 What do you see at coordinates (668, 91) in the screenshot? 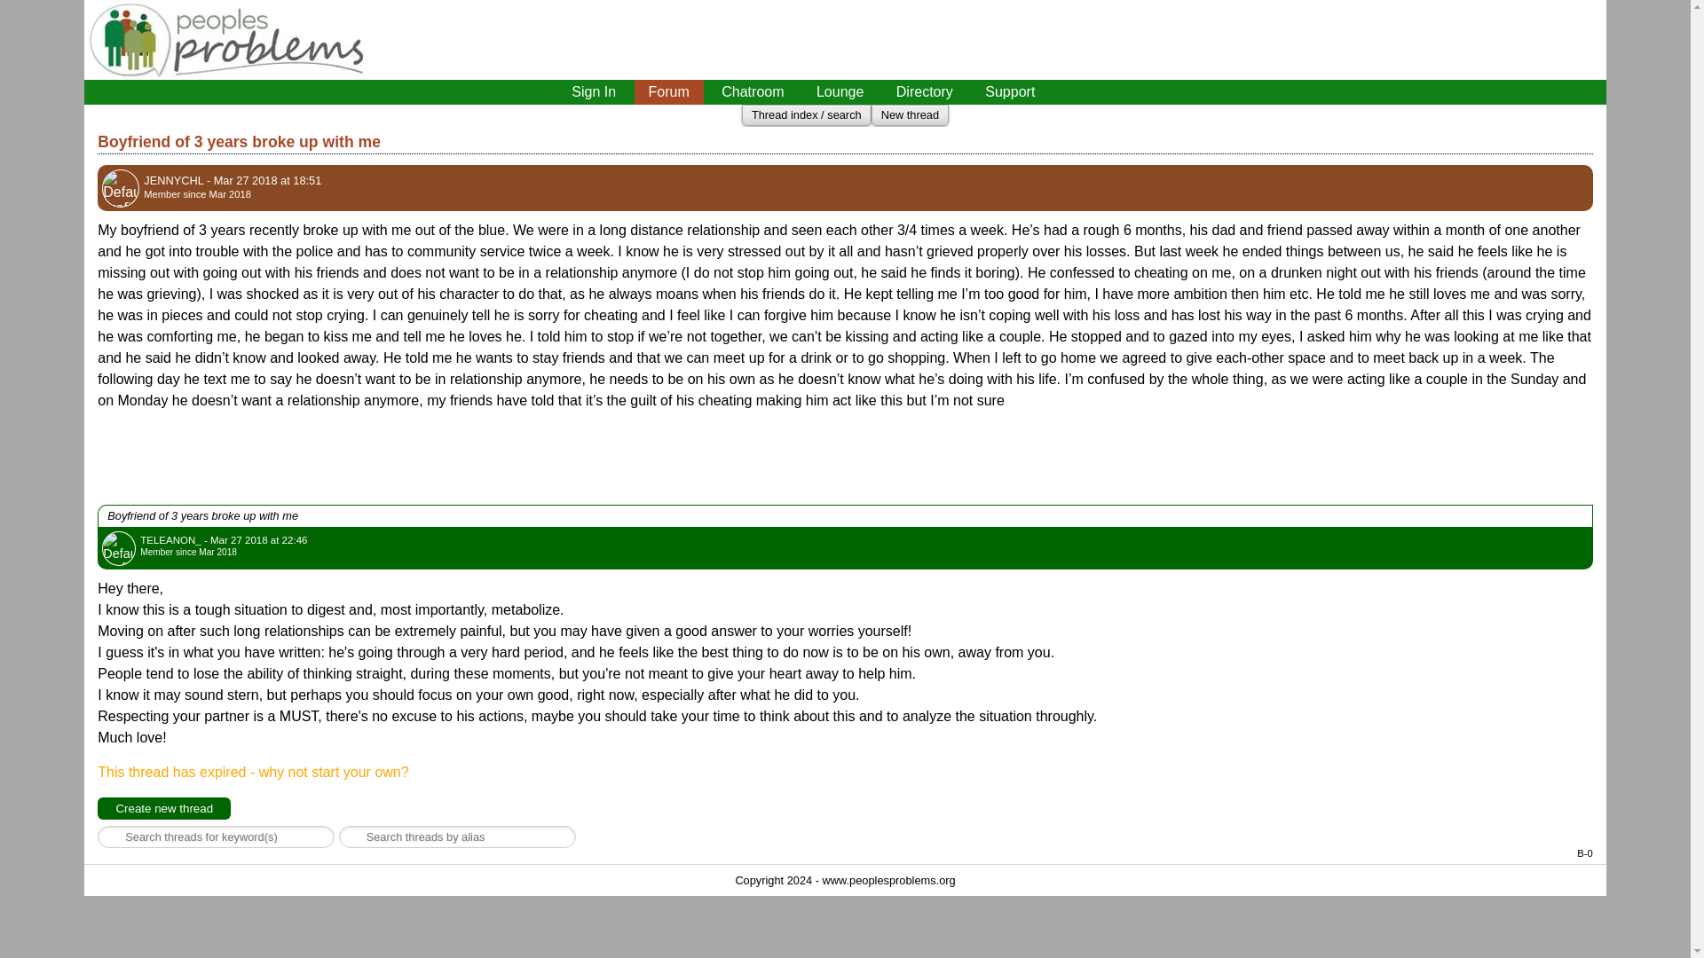
I see `Forum` at bounding box center [668, 91].